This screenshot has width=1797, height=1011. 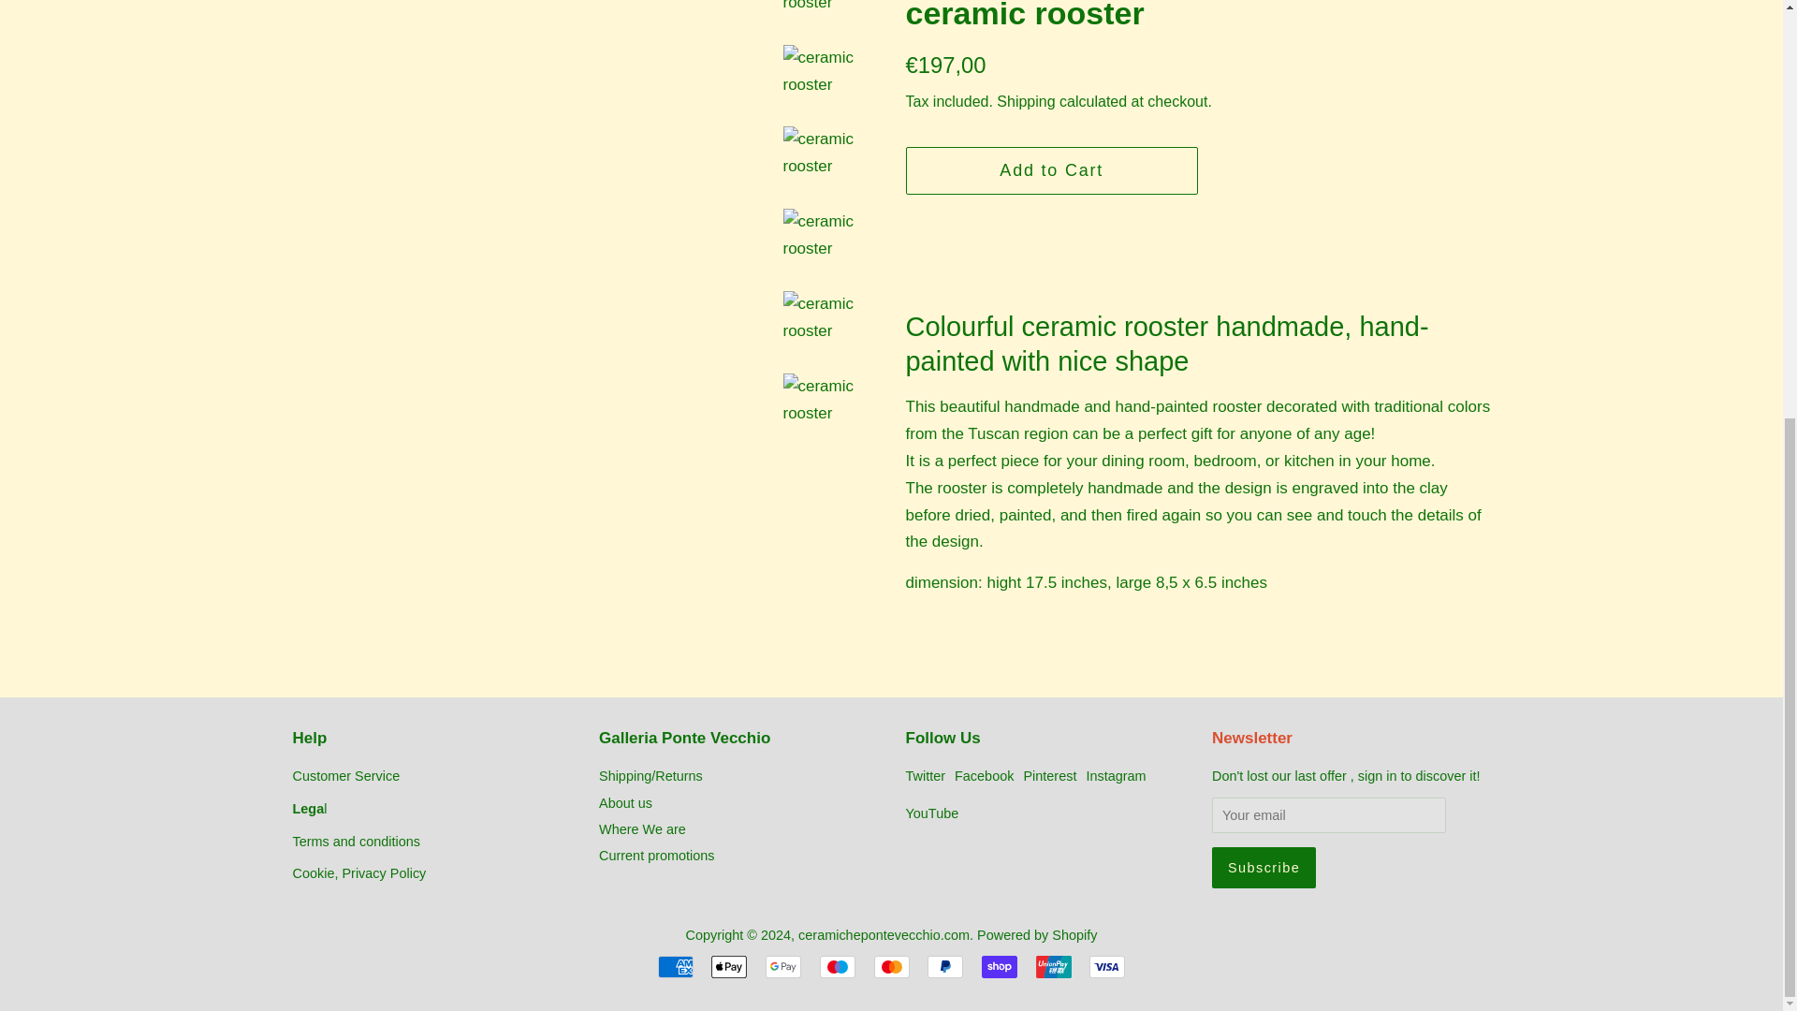 I want to click on Shop Pay, so click(x=999, y=966).